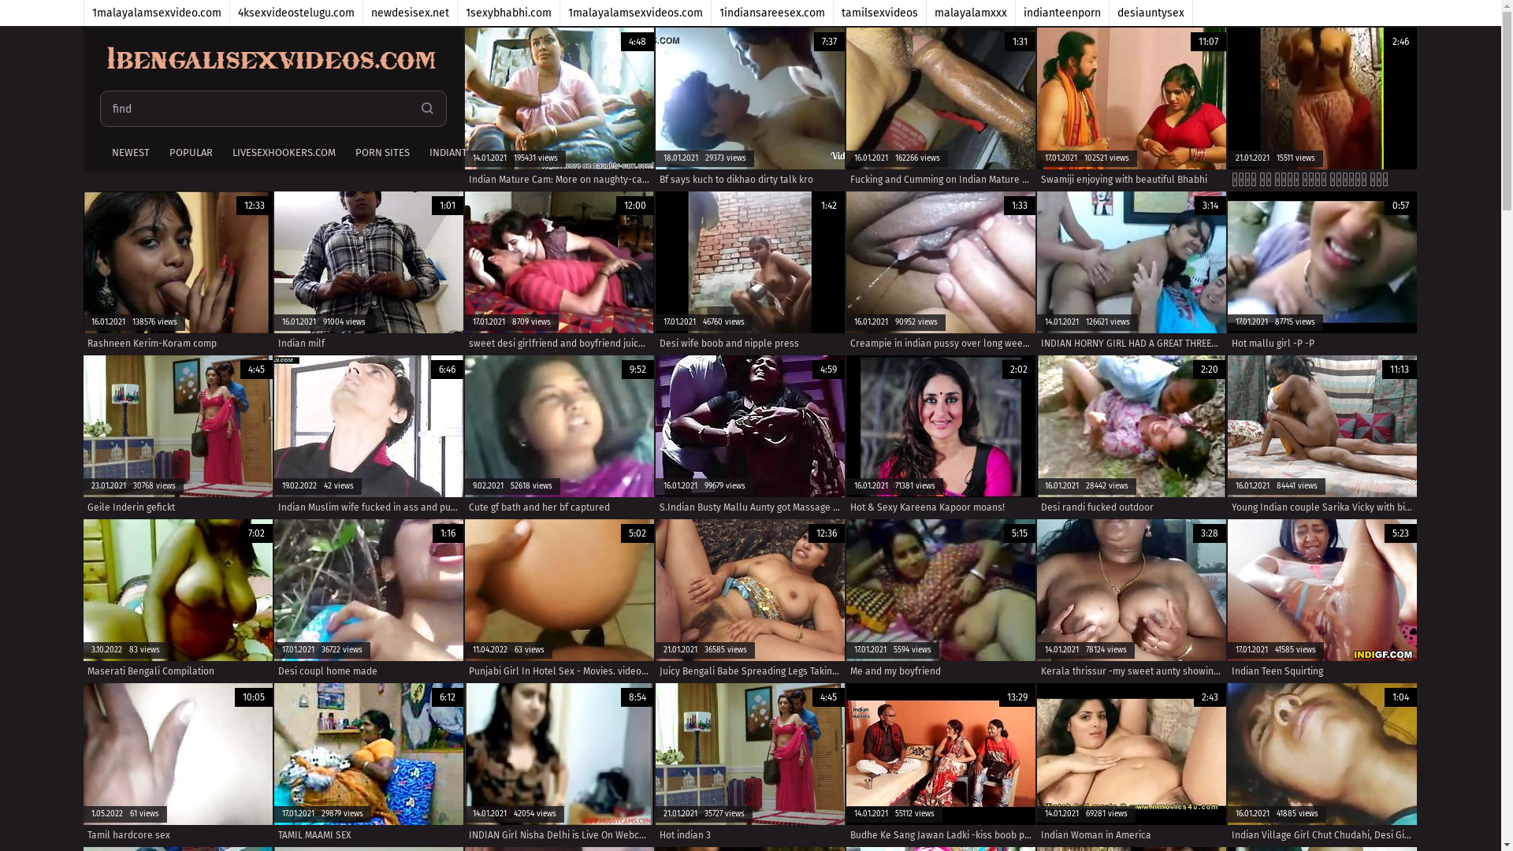 This screenshot has height=851, width=1513. What do you see at coordinates (1062, 13) in the screenshot?
I see `indianteenporn` at bounding box center [1062, 13].